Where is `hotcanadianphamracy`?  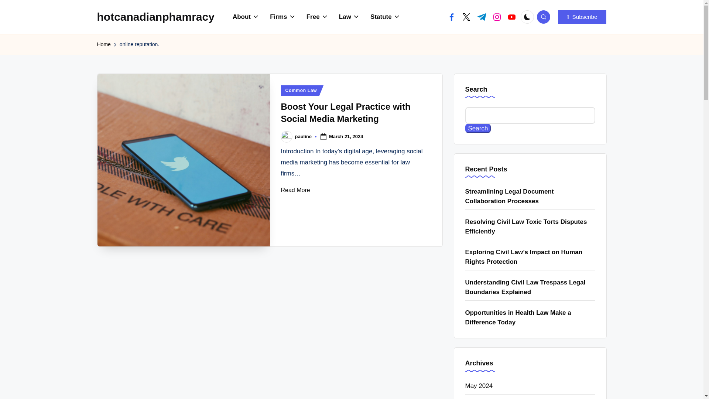
hotcanadianphamracy is located at coordinates (155, 17).